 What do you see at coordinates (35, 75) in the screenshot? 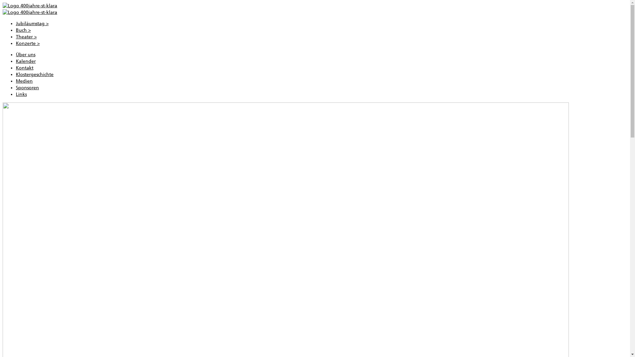
I see `Klostergeschichte` at bounding box center [35, 75].